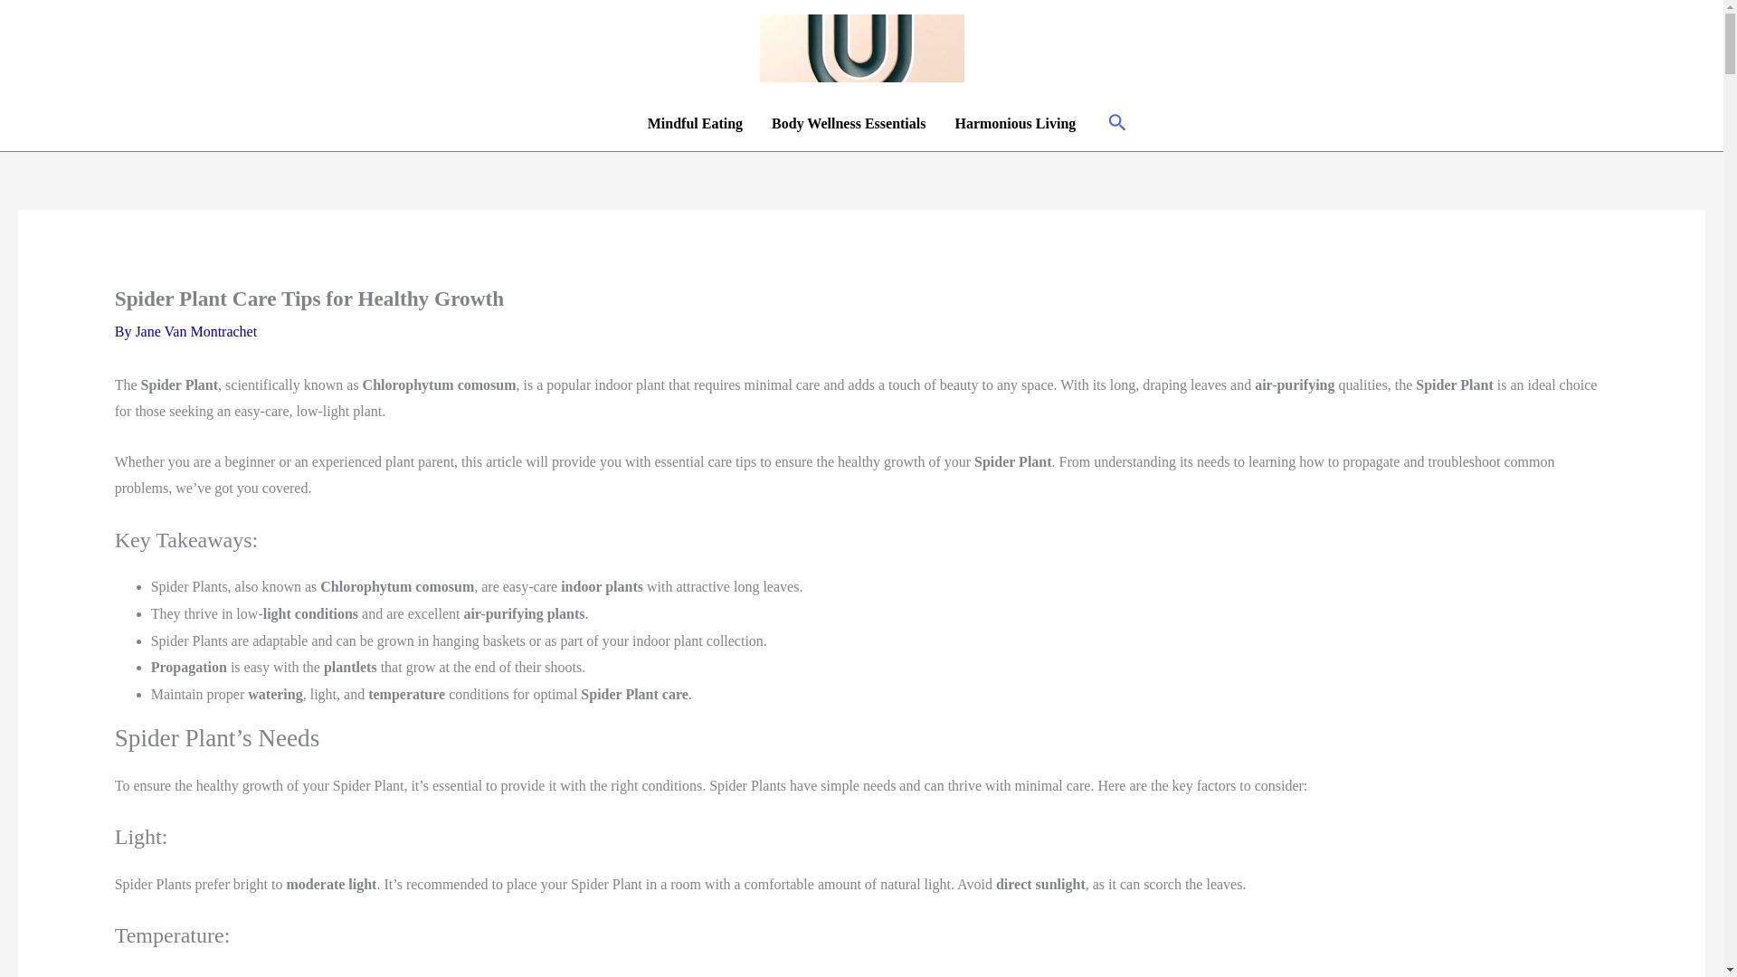  Describe the element at coordinates (849, 123) in the screenshot. I see `Body Wellness Essentials` at that location.